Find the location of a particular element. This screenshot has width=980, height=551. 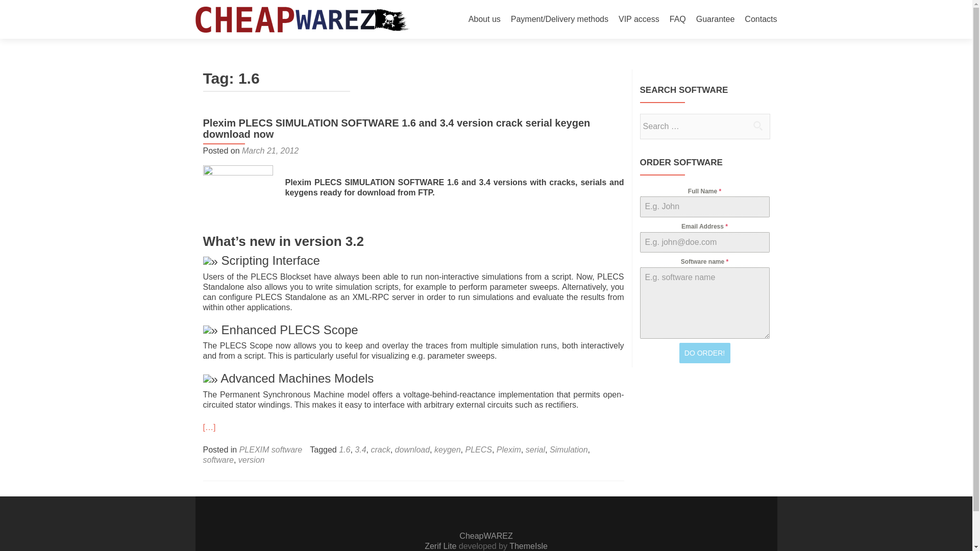

VIP access is located at coordinates (639, 19).